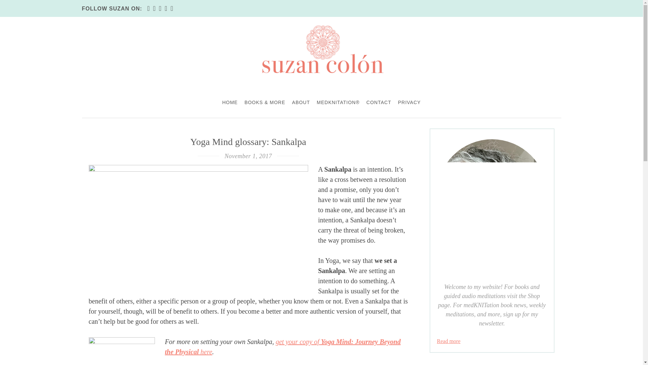 This screenshot has height=365, width=648. What do you see at coordinates (379, 102) in the screenshot?
I see `CONTACT` at bounding box center [379, 102].